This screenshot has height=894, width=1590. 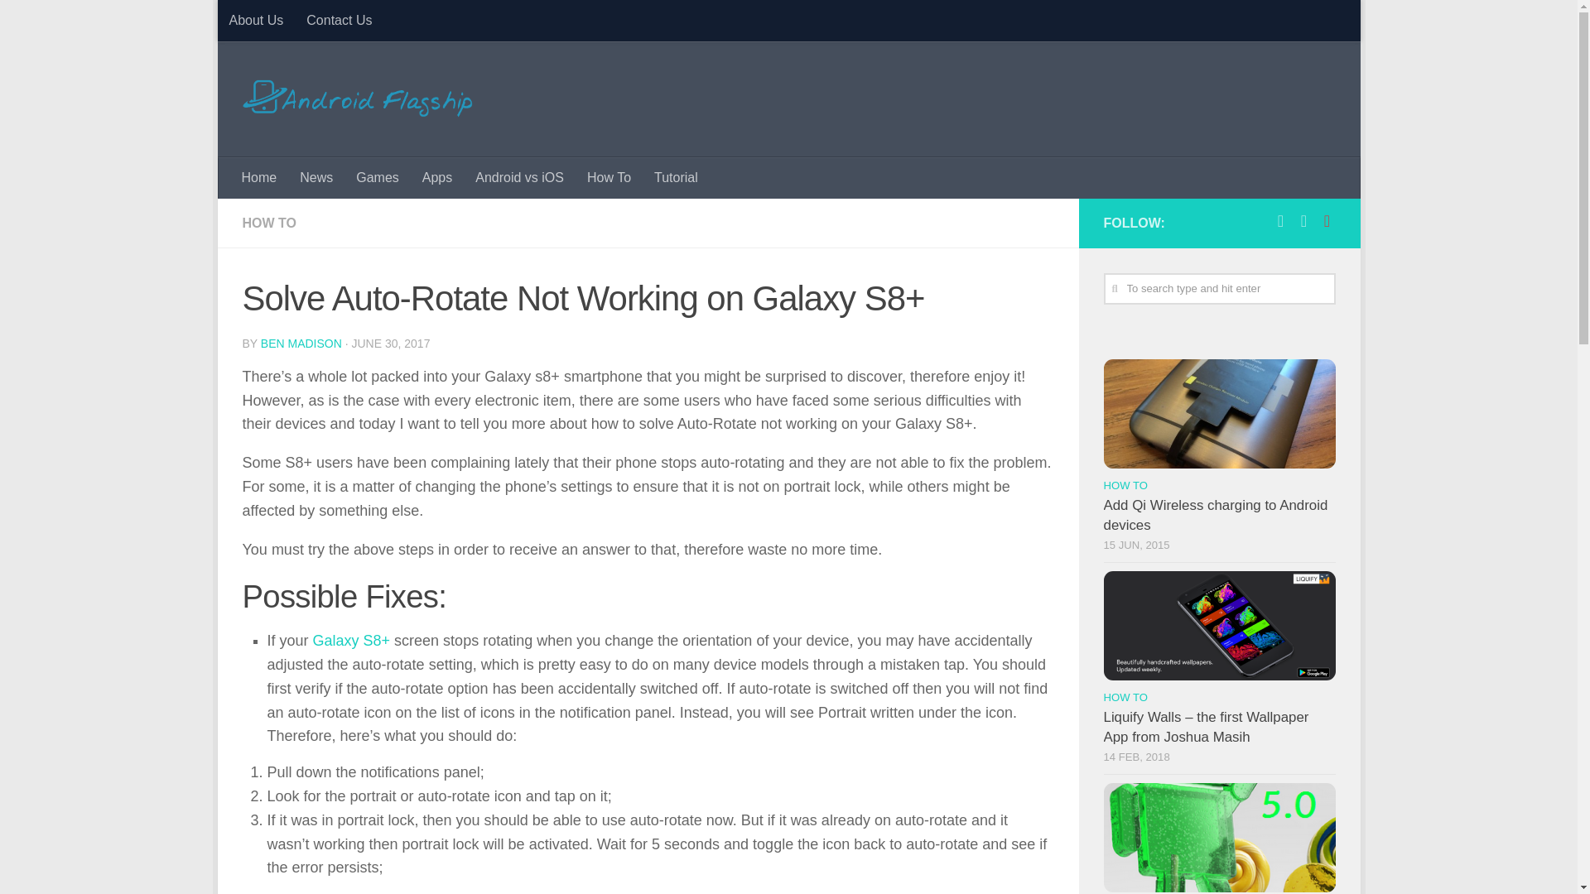 I want to click on HOW TO, so click(x=268, y=223).